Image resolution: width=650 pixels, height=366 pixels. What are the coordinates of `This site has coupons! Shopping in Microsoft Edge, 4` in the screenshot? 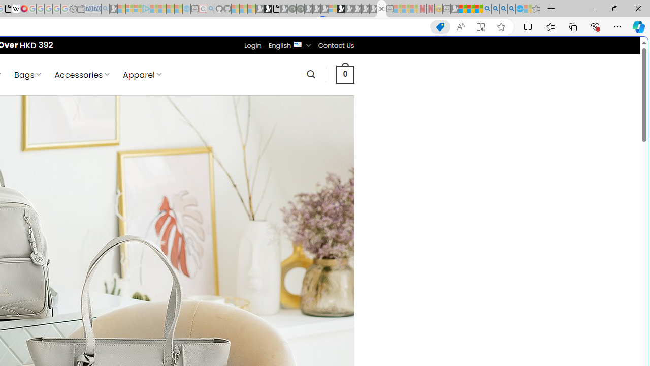 It's located at (440, 27).